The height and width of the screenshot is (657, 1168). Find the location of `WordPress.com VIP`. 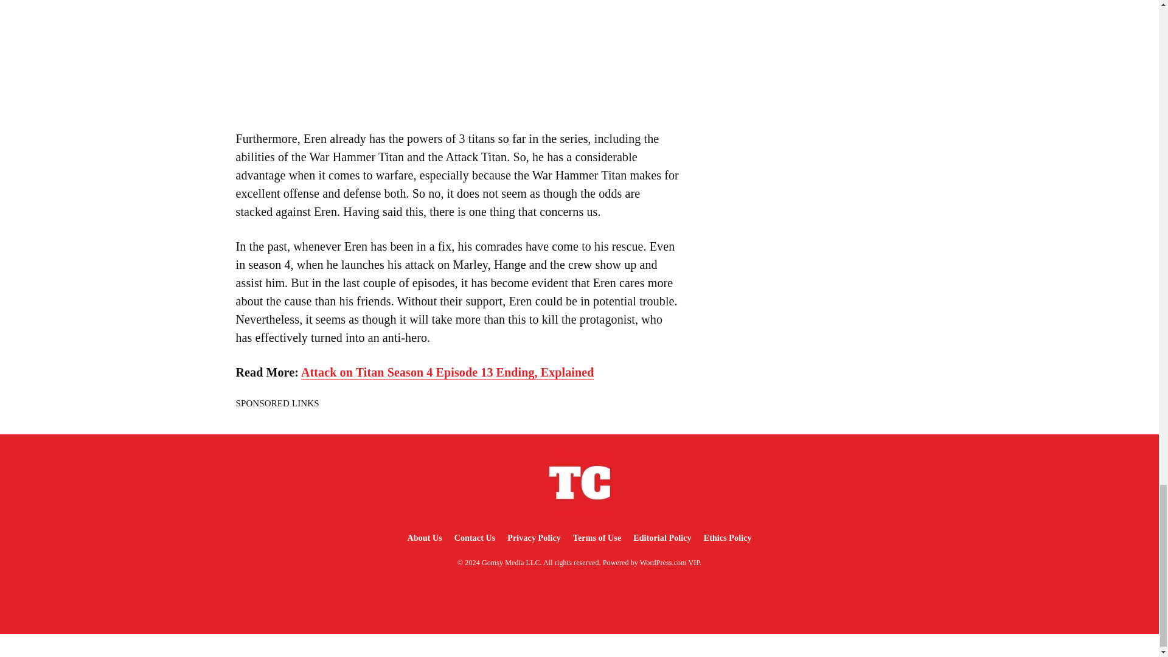

WordPress.com VIP is located at coordinates (670, 563).